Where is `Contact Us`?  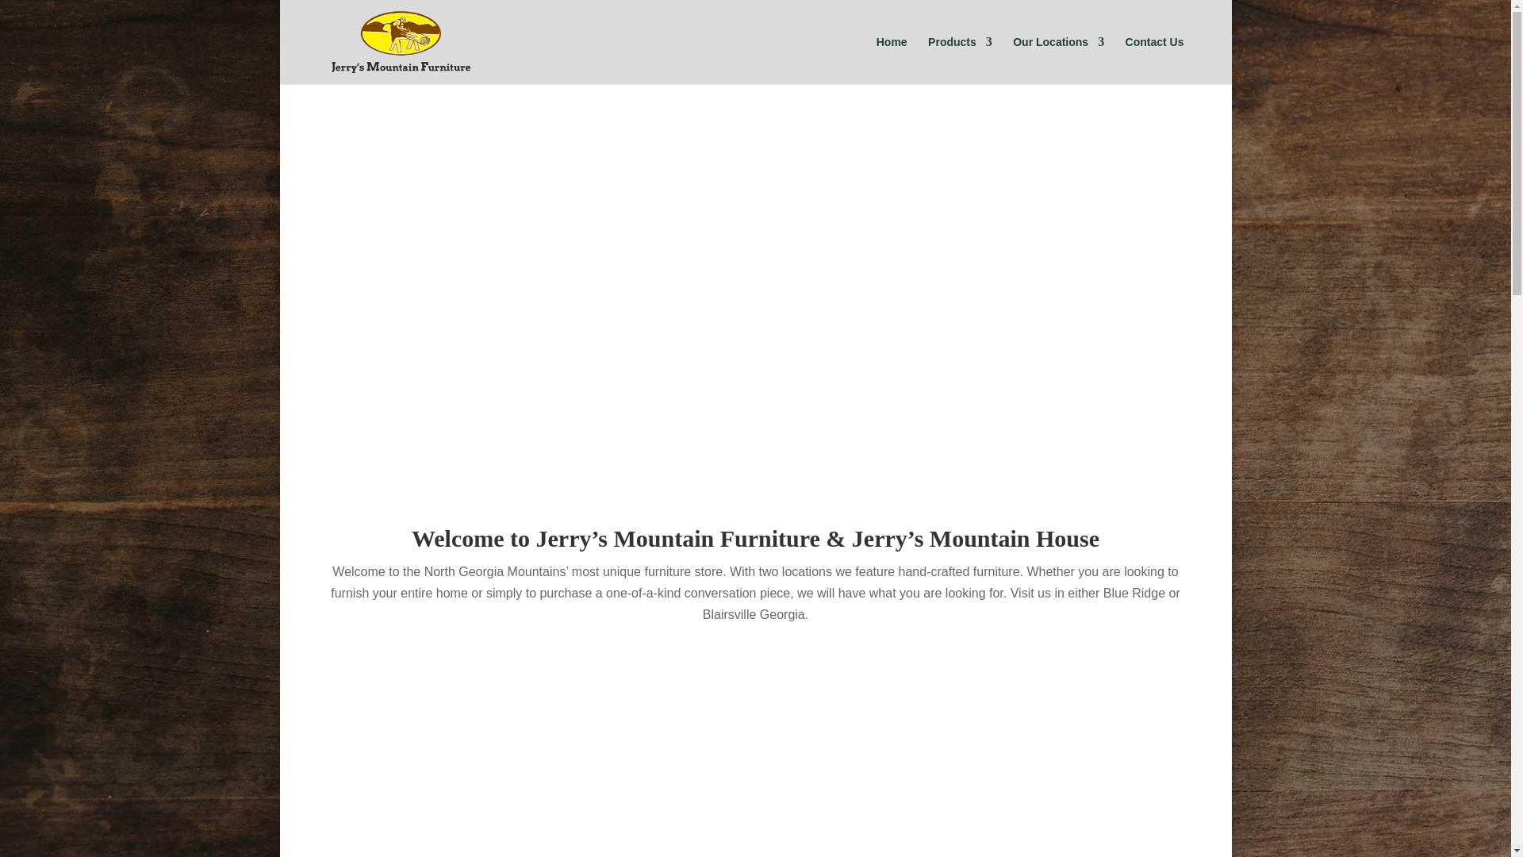 Contact Us is located at coordinates (1155, 60).